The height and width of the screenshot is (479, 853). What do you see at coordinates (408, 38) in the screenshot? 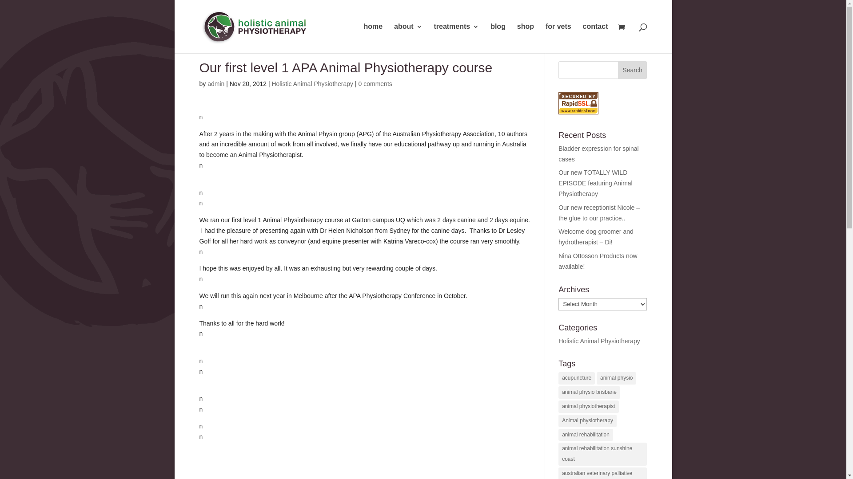
I see `about` at bounding box center [408, 38].